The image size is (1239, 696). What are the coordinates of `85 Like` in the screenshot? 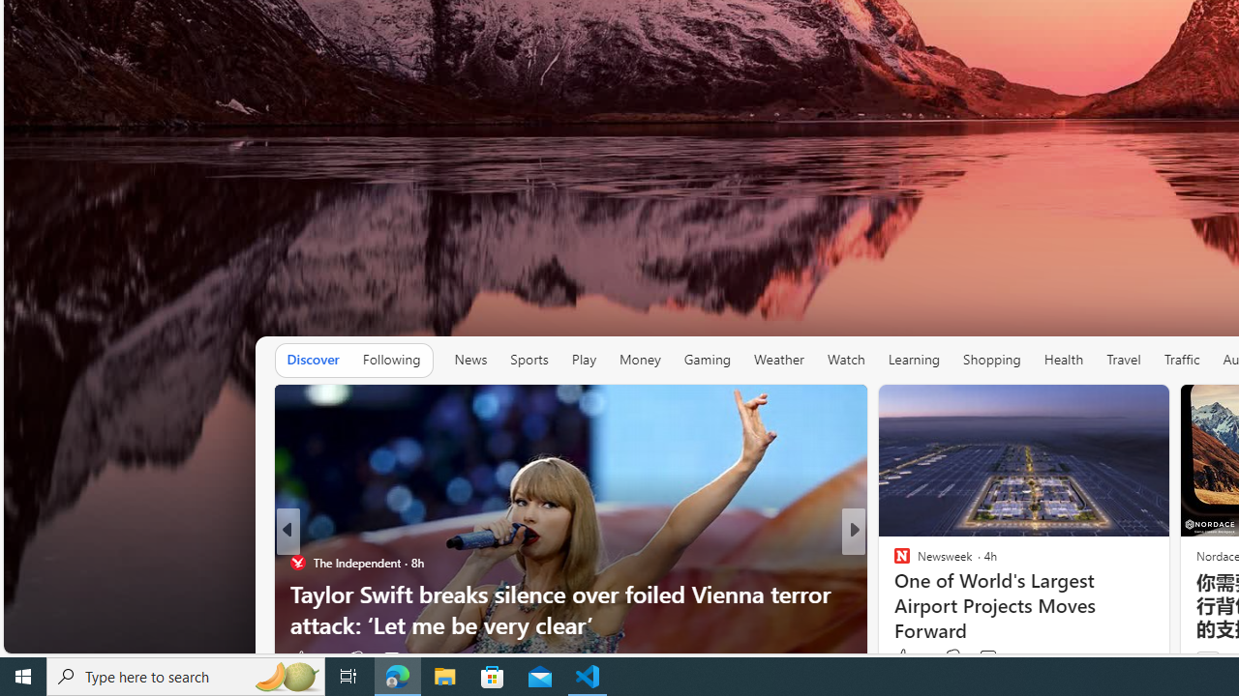 It's located at (904, 658).